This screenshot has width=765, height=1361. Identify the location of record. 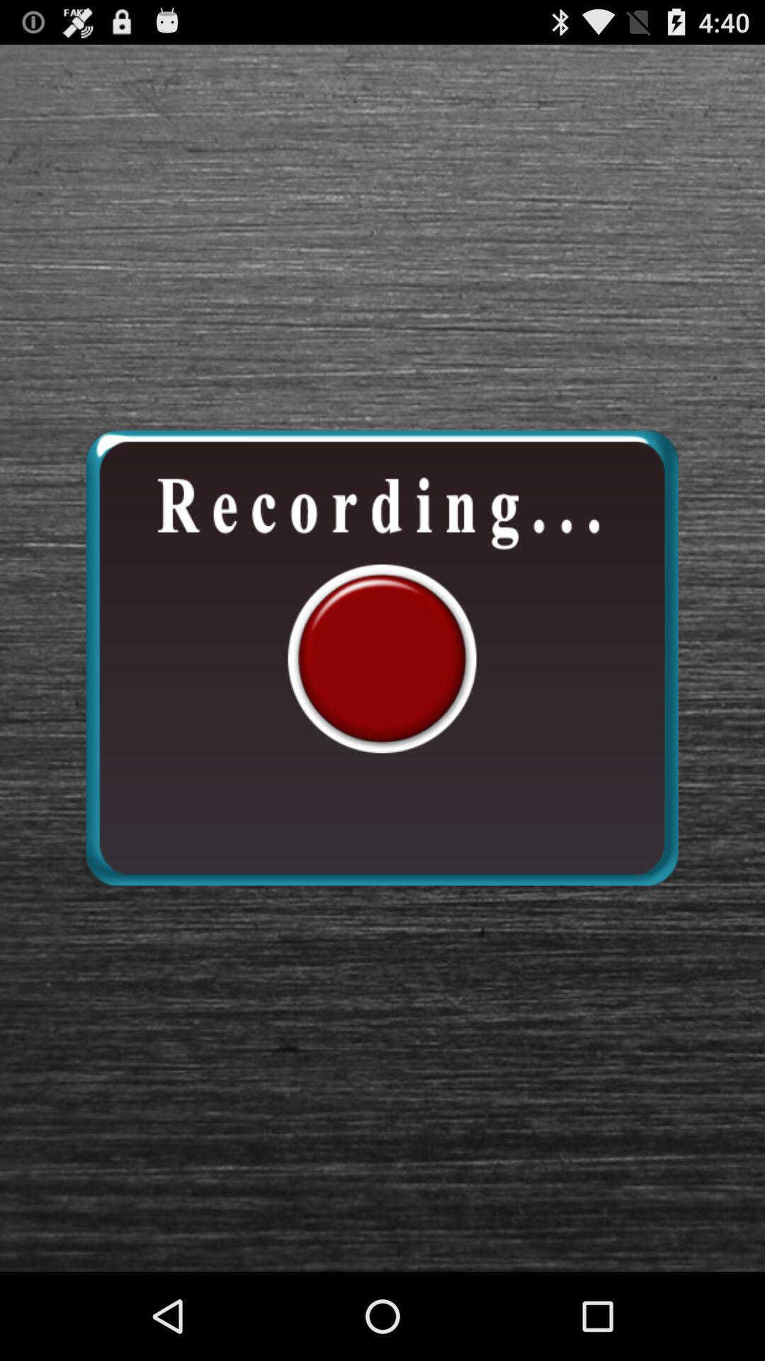
(382, 658).